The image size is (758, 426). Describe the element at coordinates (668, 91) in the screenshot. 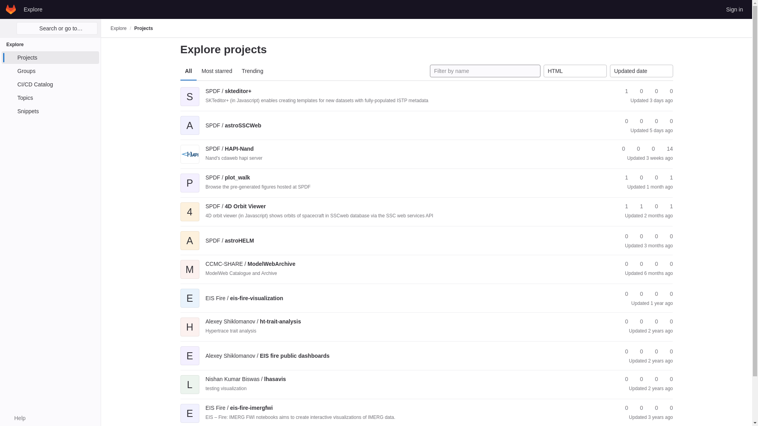

I see `Issues` at that location.